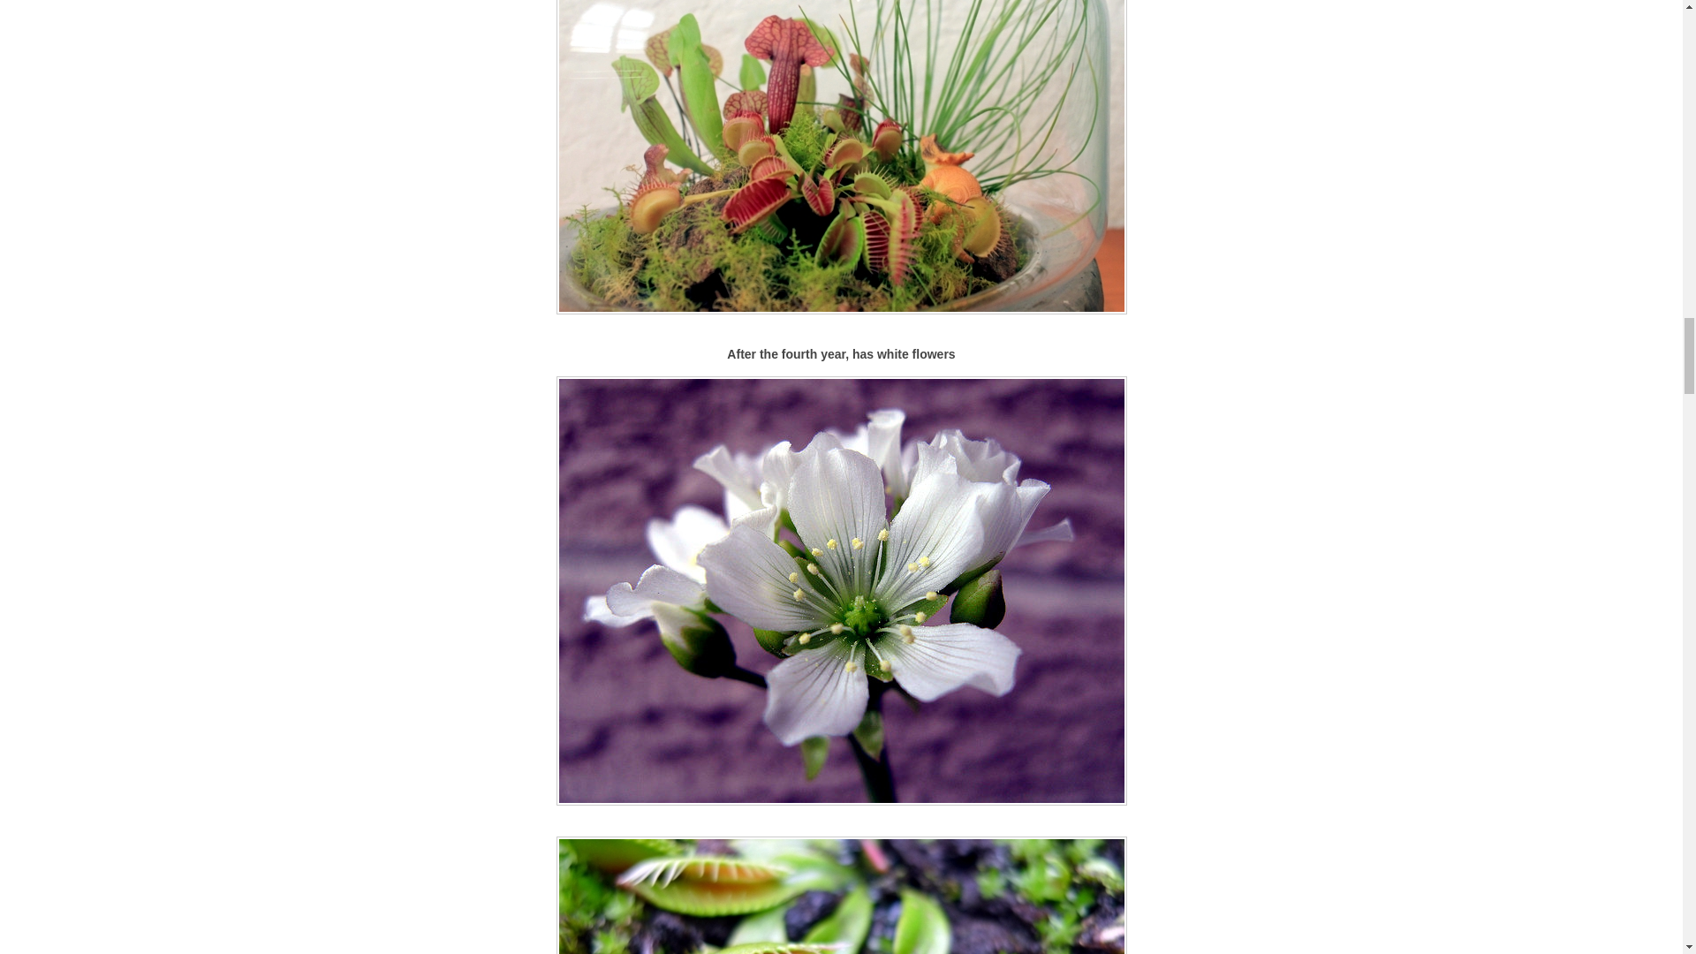 The height and width of the screenshot is (954, 1696). Describe the element at coordinates (841, 896) in the screenshot. I see `Care carnivorous plants - Venus Flytrap` at that location.